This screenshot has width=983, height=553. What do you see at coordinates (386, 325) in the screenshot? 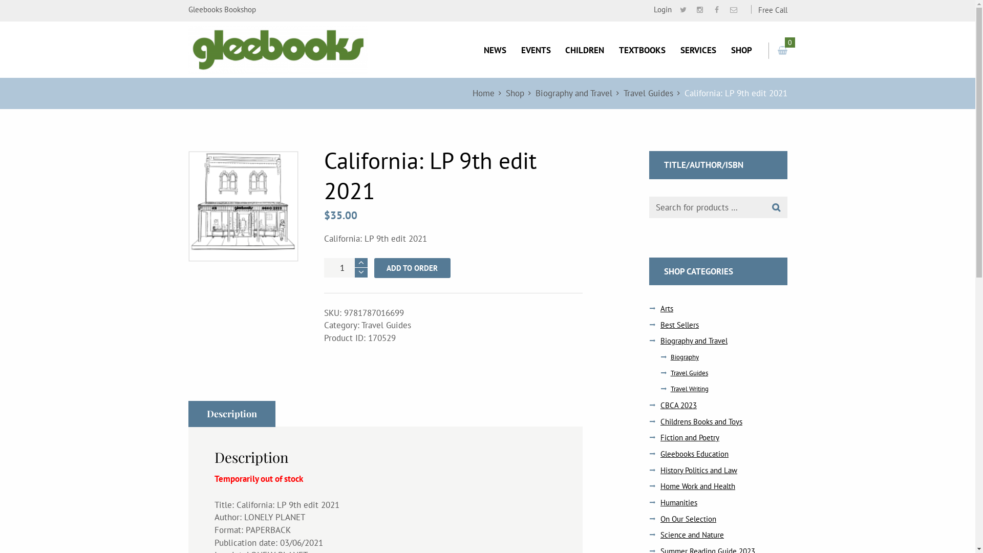
I see `Travel Guides` at bounding box center [386, 325].